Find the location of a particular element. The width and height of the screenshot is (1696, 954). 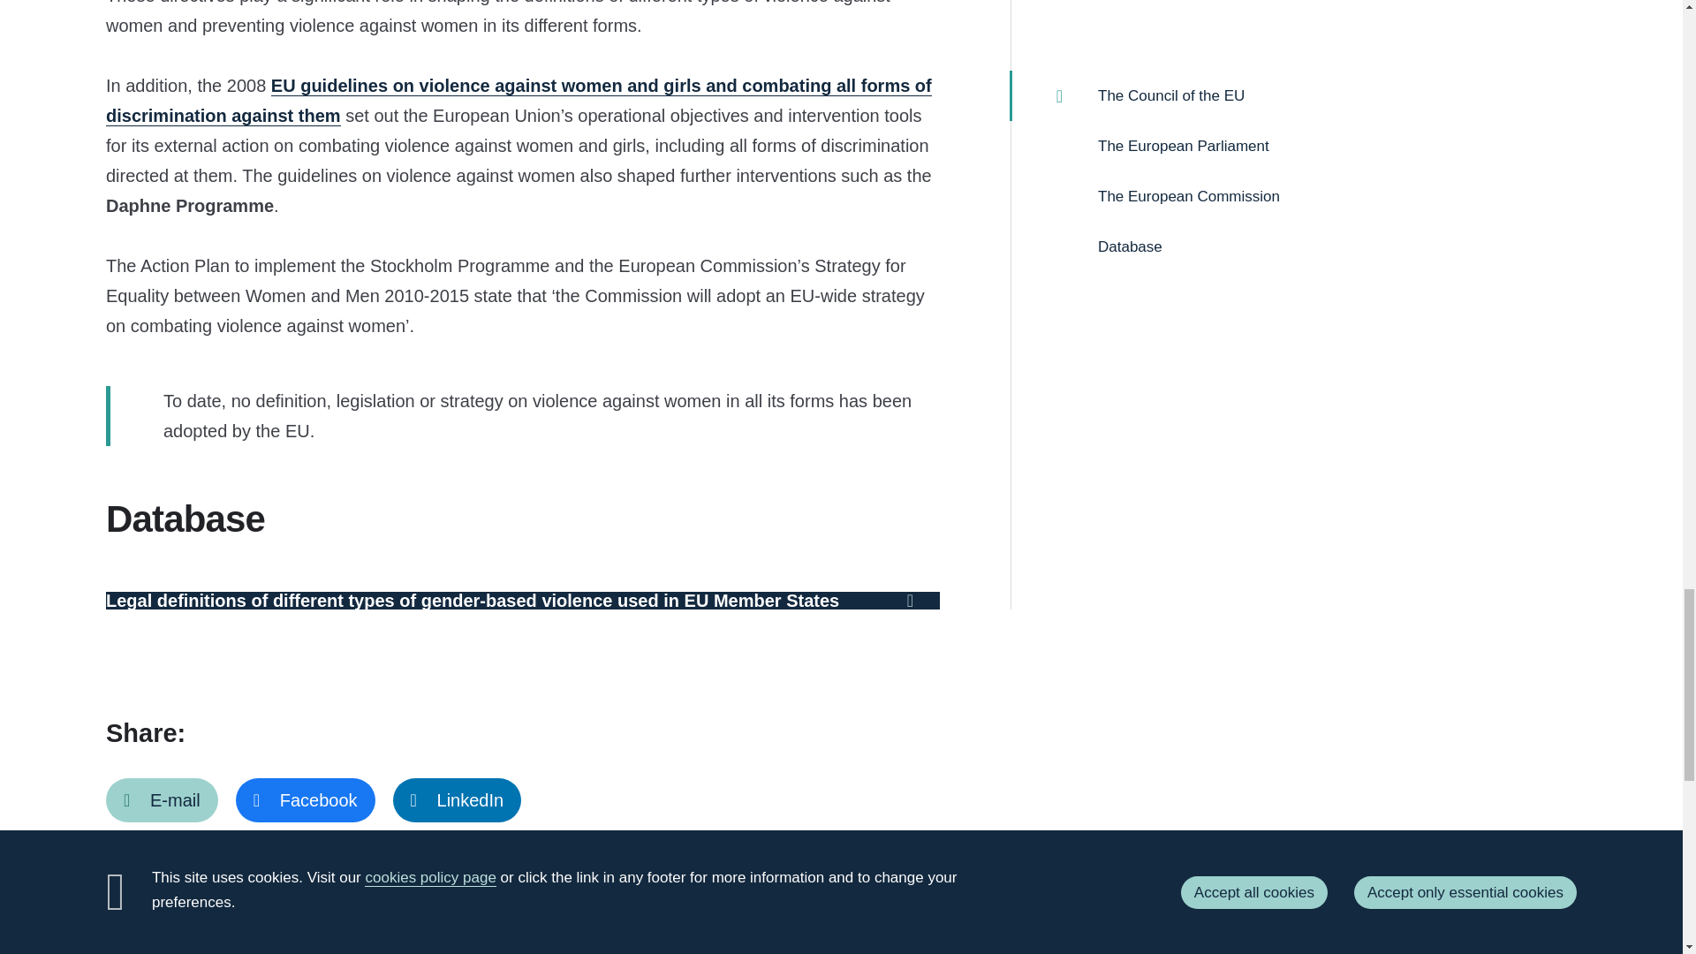

E-mail is located at coordinates (162, 800).